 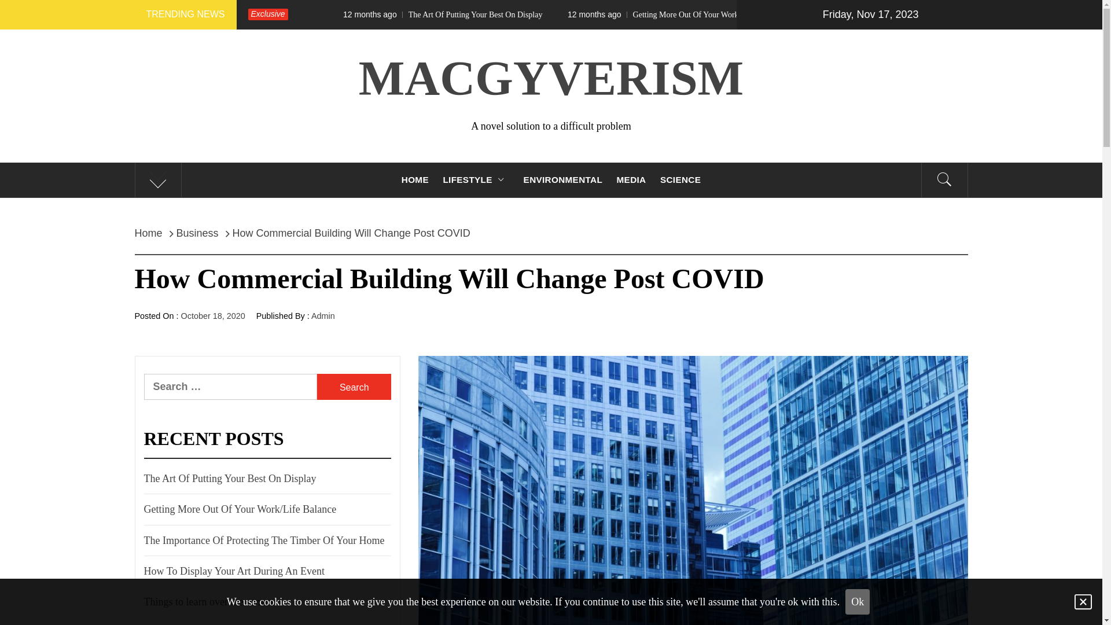 I want to click on Getting More Out Of Your Work/Life Balance, so click(x=240, y=509).